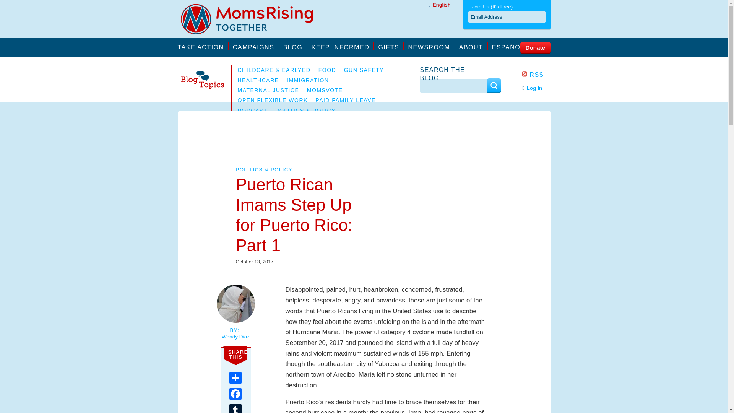  Describe the element at coordinates (343, 46) in the screenshot. I see `Join our mailing list for updates` at that location.